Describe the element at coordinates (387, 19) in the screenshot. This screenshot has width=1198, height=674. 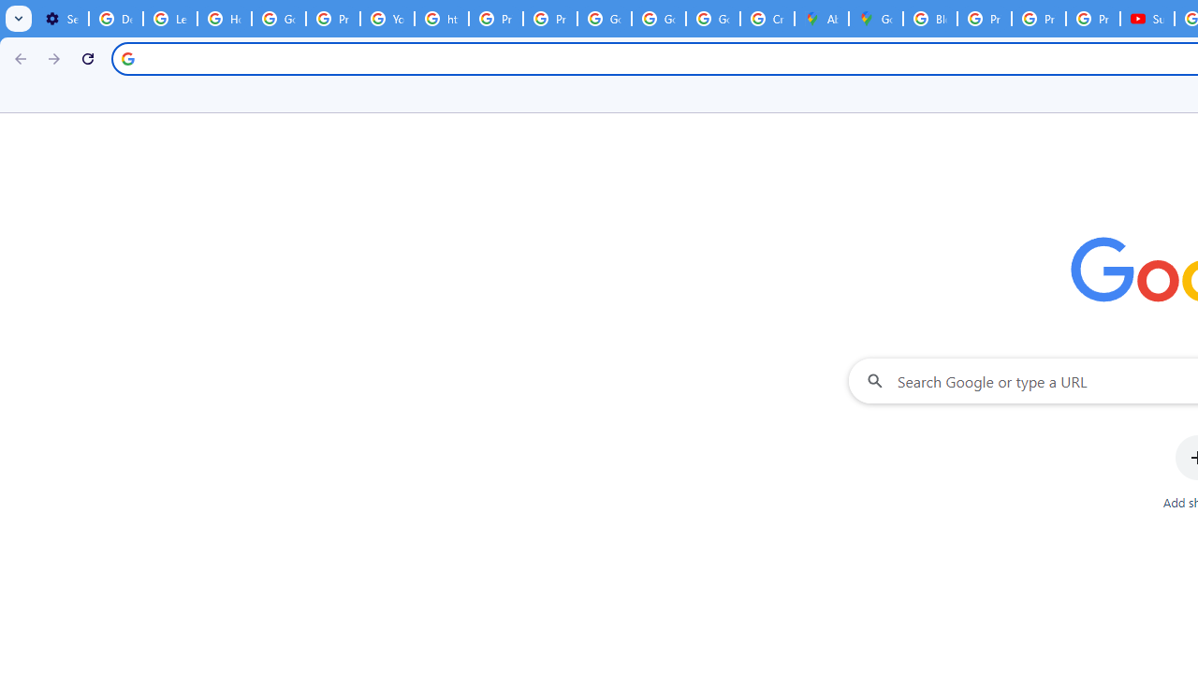
I see `YouTube` at that location.